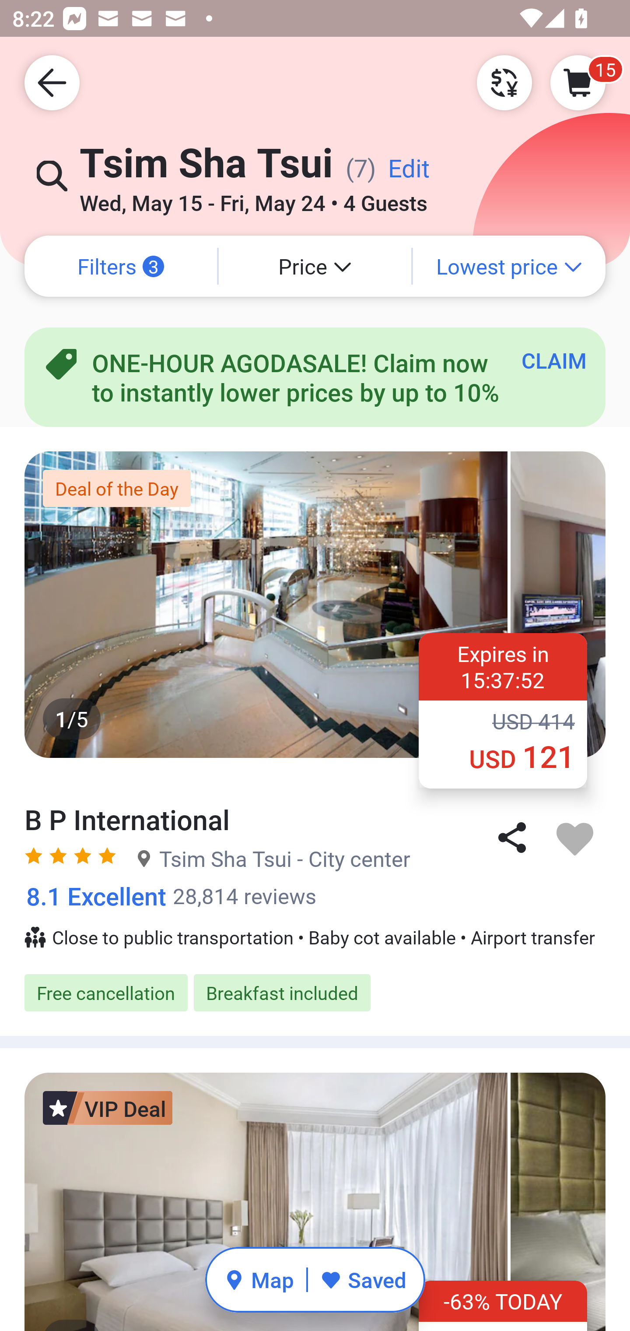  Describe the element at coordinates (259, 1279) in the screenshot. I see `Map` at that location.